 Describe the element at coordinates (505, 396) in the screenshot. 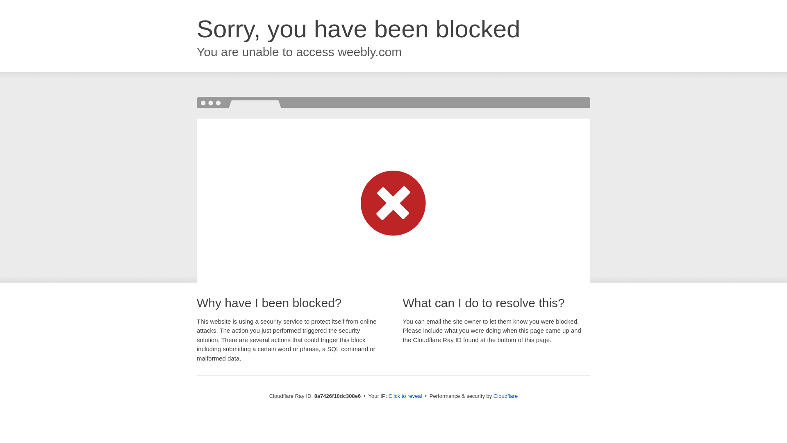

I see `Cloudflare` at that location.